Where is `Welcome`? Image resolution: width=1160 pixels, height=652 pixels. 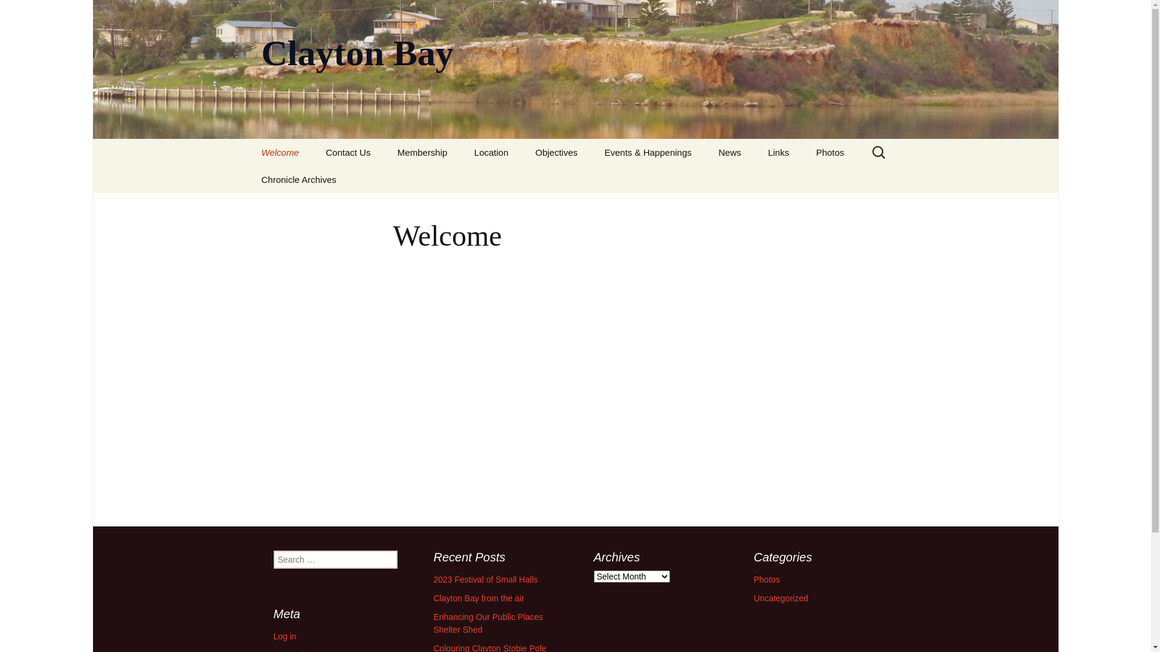
Welcome is located at coordinates (280, 152).